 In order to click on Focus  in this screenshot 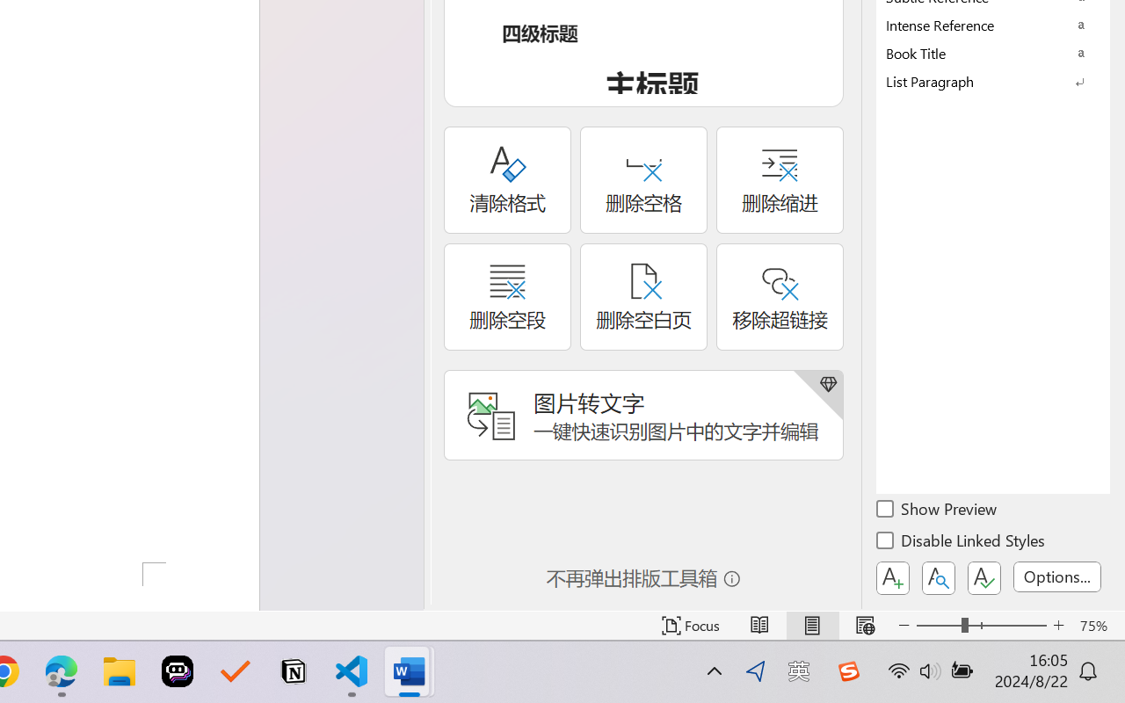, I will do `click(691, 626)`.